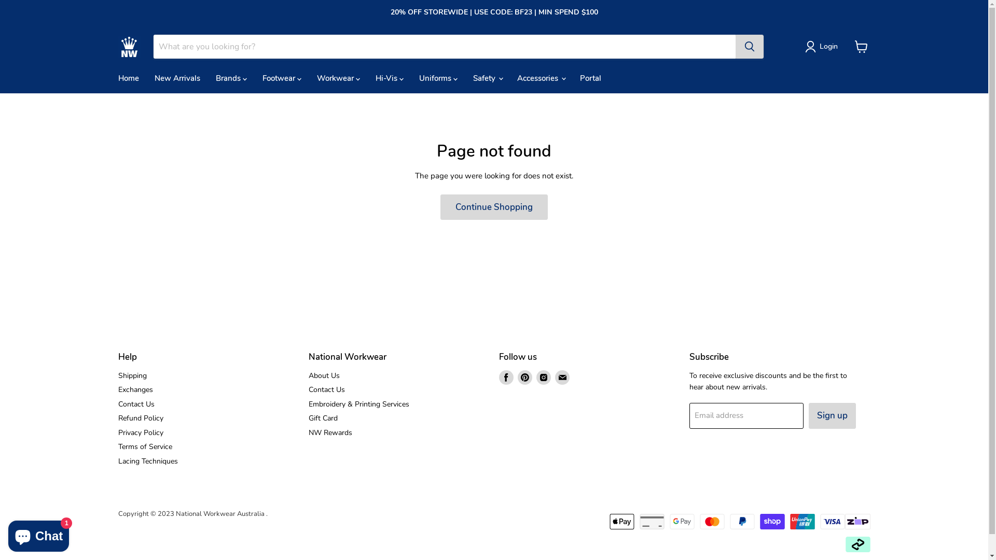 The width and height of the screenshot is (996, 560). What do you see at coordinates (590, 79) in the screenshot?
I see `Portal` at bounding box center [590, 79].